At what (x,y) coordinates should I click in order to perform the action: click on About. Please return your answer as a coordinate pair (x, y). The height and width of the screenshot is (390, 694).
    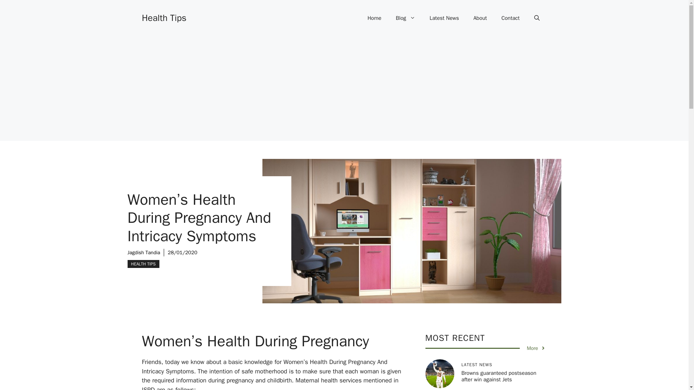
    Looking at the image, I should click on (480, 18).